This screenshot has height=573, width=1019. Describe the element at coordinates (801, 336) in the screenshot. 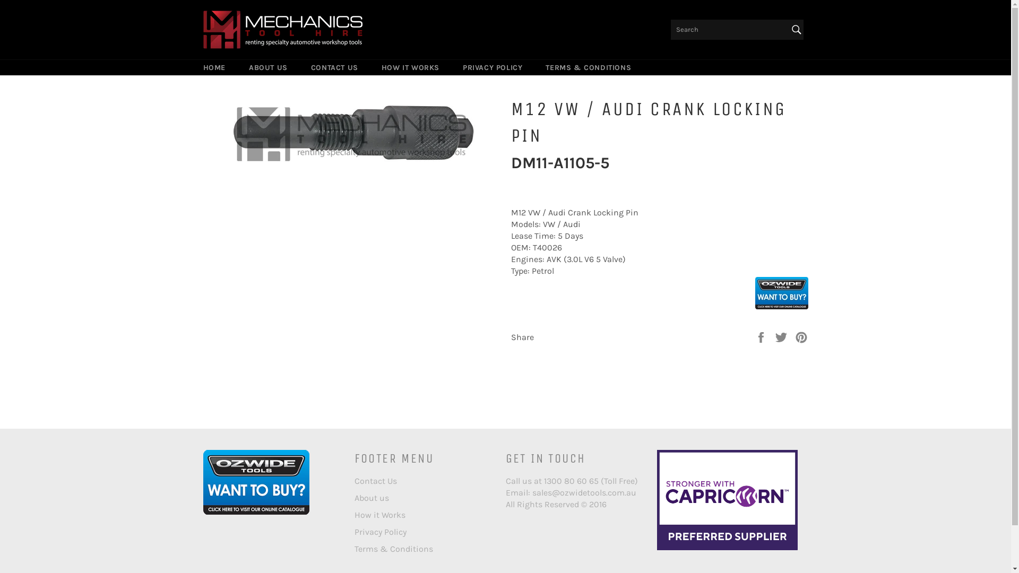

I see `Pin on Pinterest` at that location.